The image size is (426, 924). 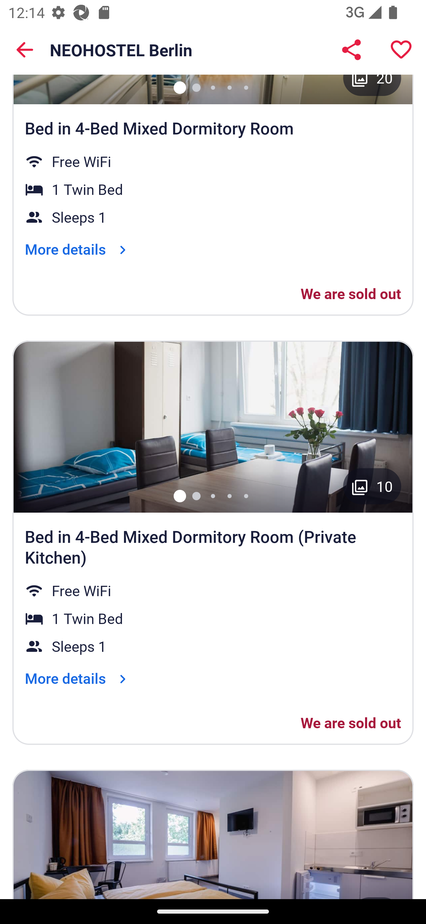 What do you see at coordinates (213, 52) in the screenshot?
I see `Free WiFi, bed sheets` at bounding box center [213, 52].